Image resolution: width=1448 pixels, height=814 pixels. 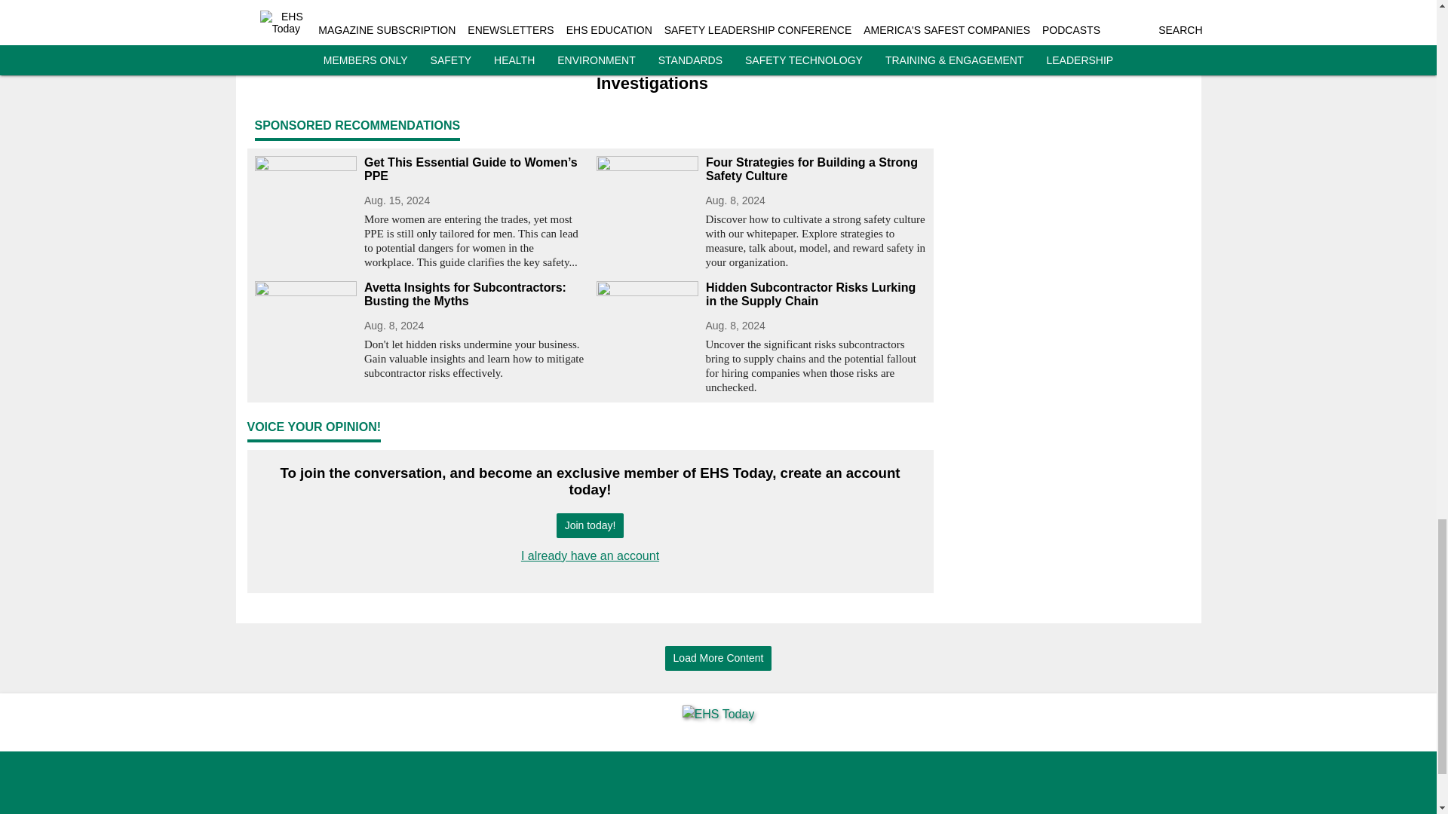 What do you see at coordinates (419, 64) in the screenshot?
I see `Are You Being Paid What You're Worth?` at bounding box center [419, 64].